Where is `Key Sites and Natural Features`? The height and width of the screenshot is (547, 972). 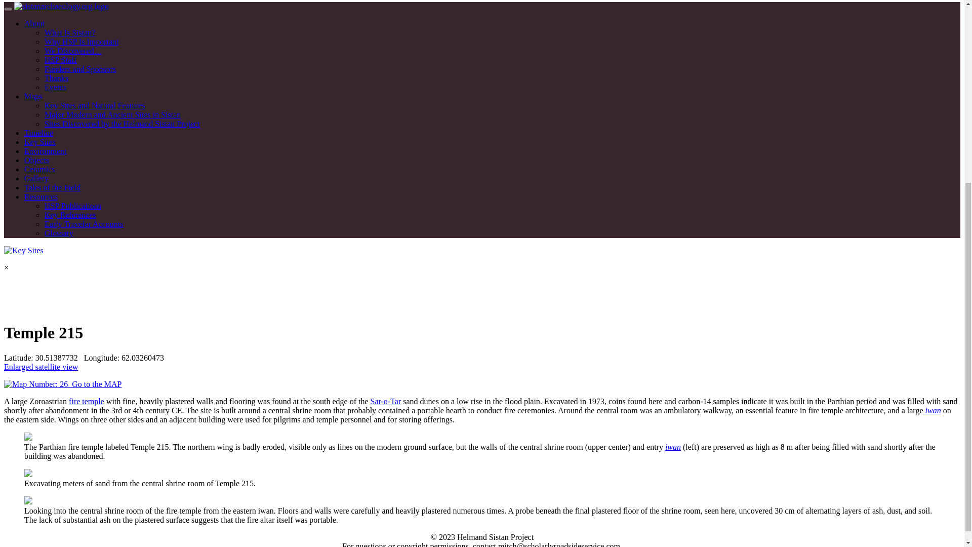
Key Sites and Natural Features is located at coordinates (95, 105).